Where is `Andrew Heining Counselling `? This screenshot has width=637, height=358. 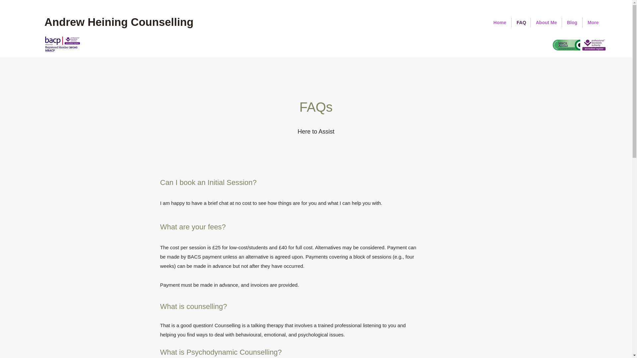 Andrew Heining Counselling  is located at coordinates (120, 22).